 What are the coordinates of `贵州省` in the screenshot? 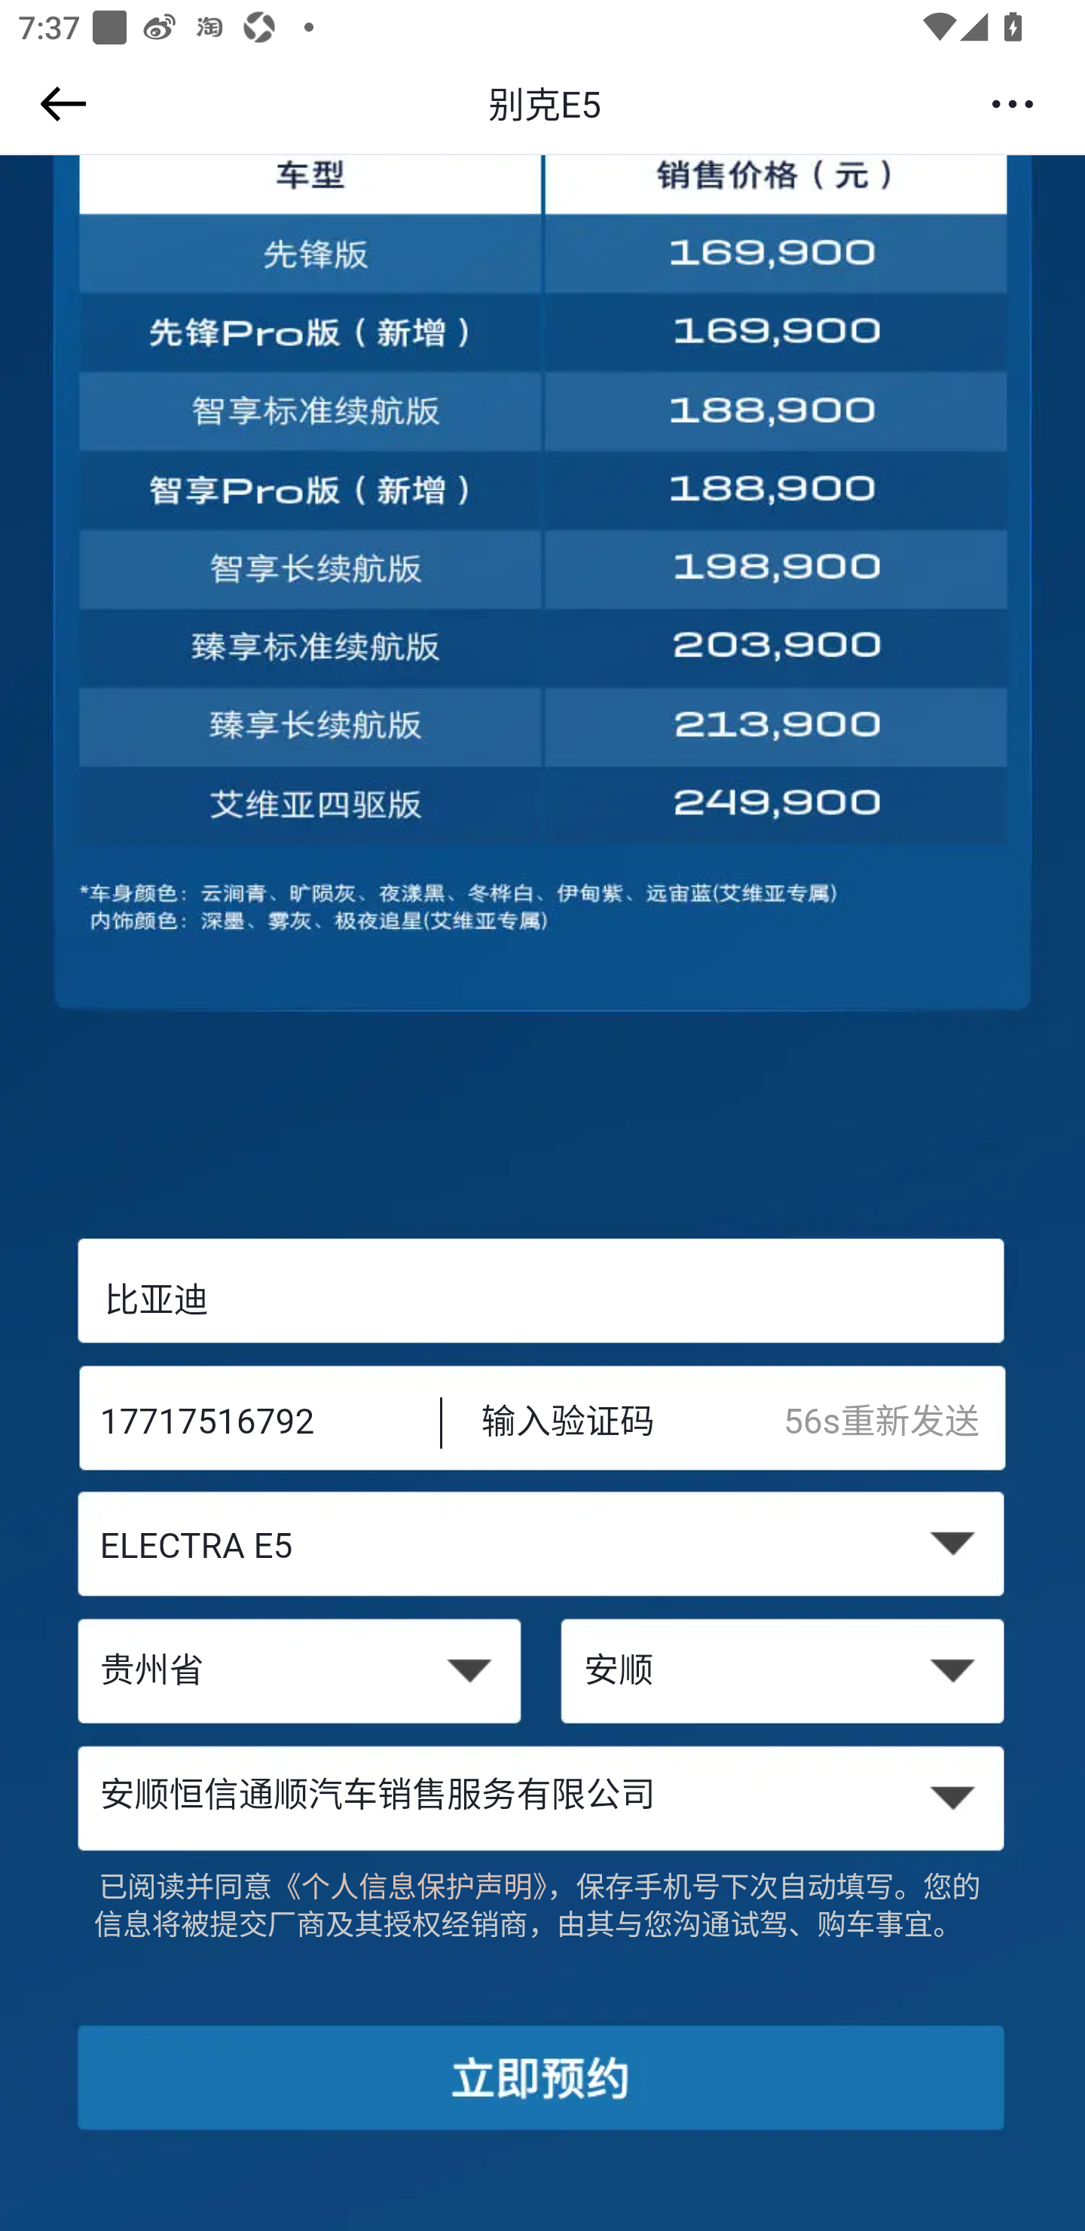 It's located at (299, 1673).